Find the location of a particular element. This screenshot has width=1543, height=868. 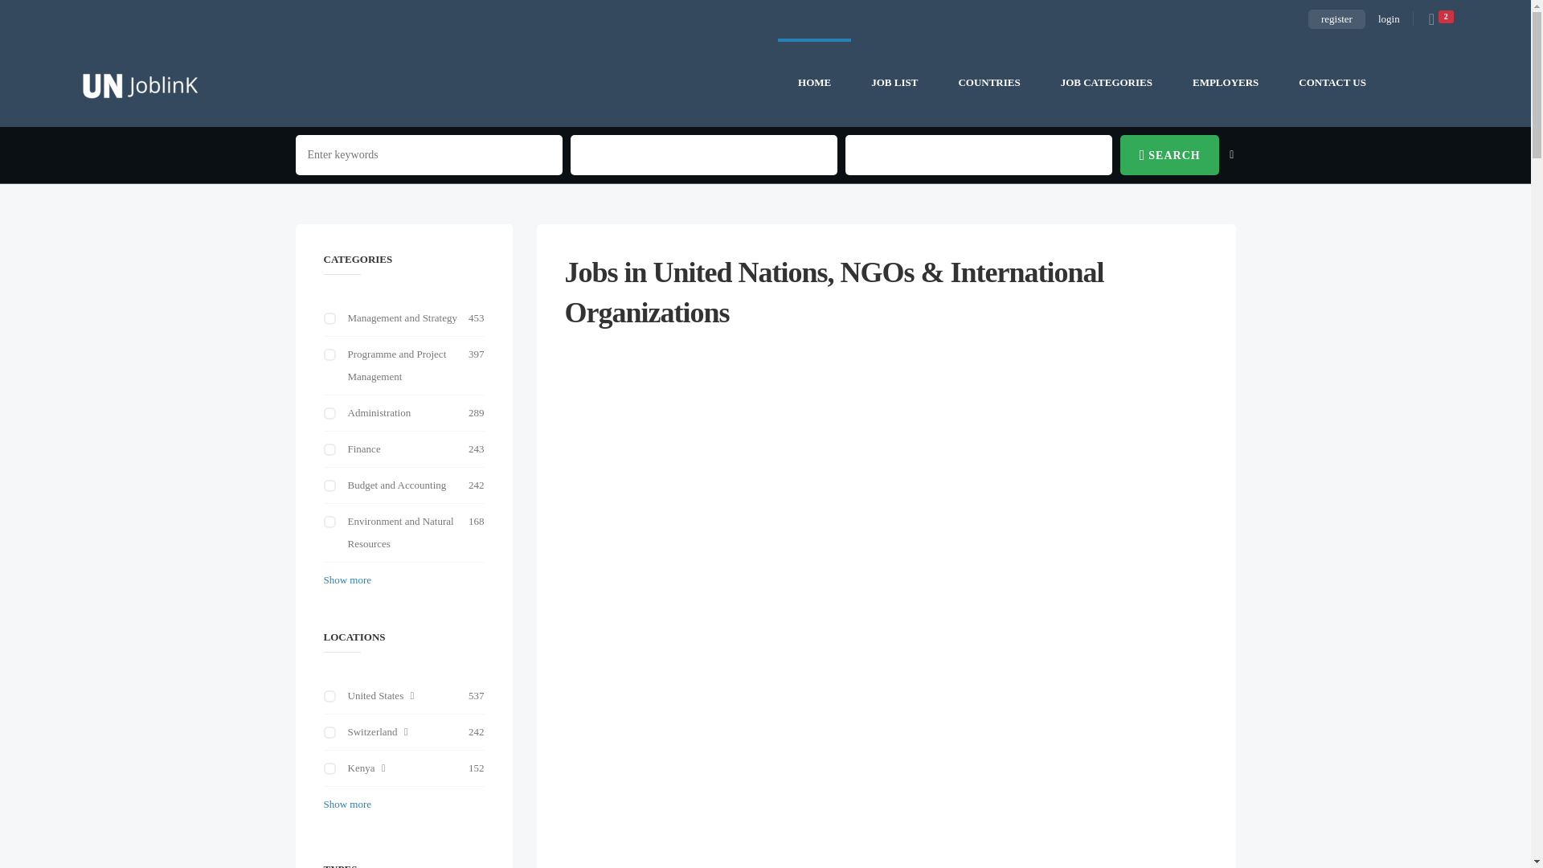

Advertisement is located at coordinates (886, 731).